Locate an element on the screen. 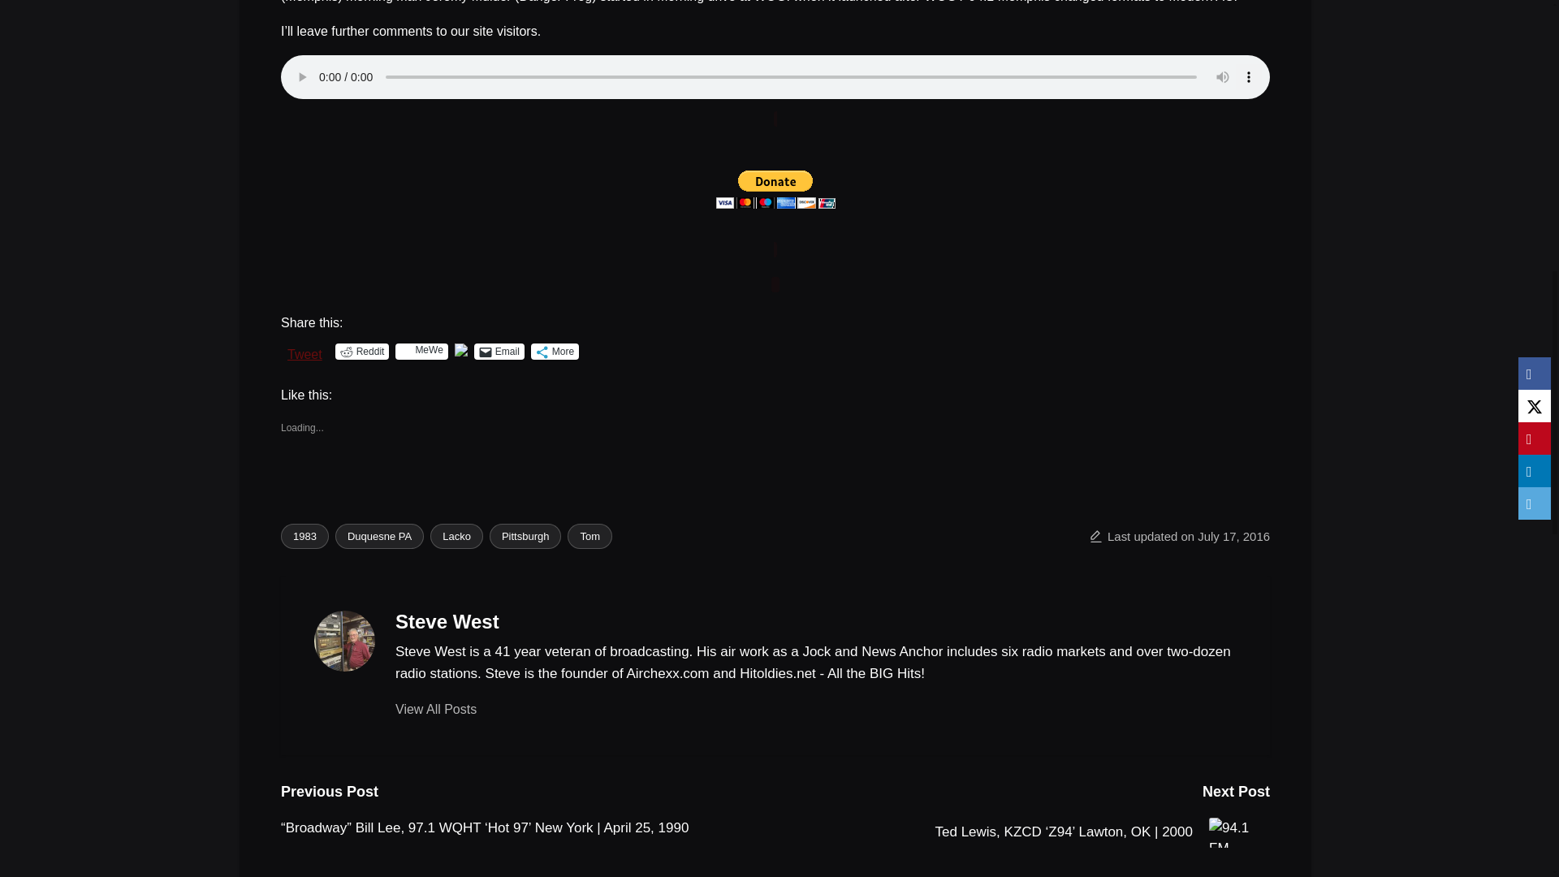 The width and height of the screenshot is (1559, 877). Click to share on MeWe is located at coordinates (421, 351).